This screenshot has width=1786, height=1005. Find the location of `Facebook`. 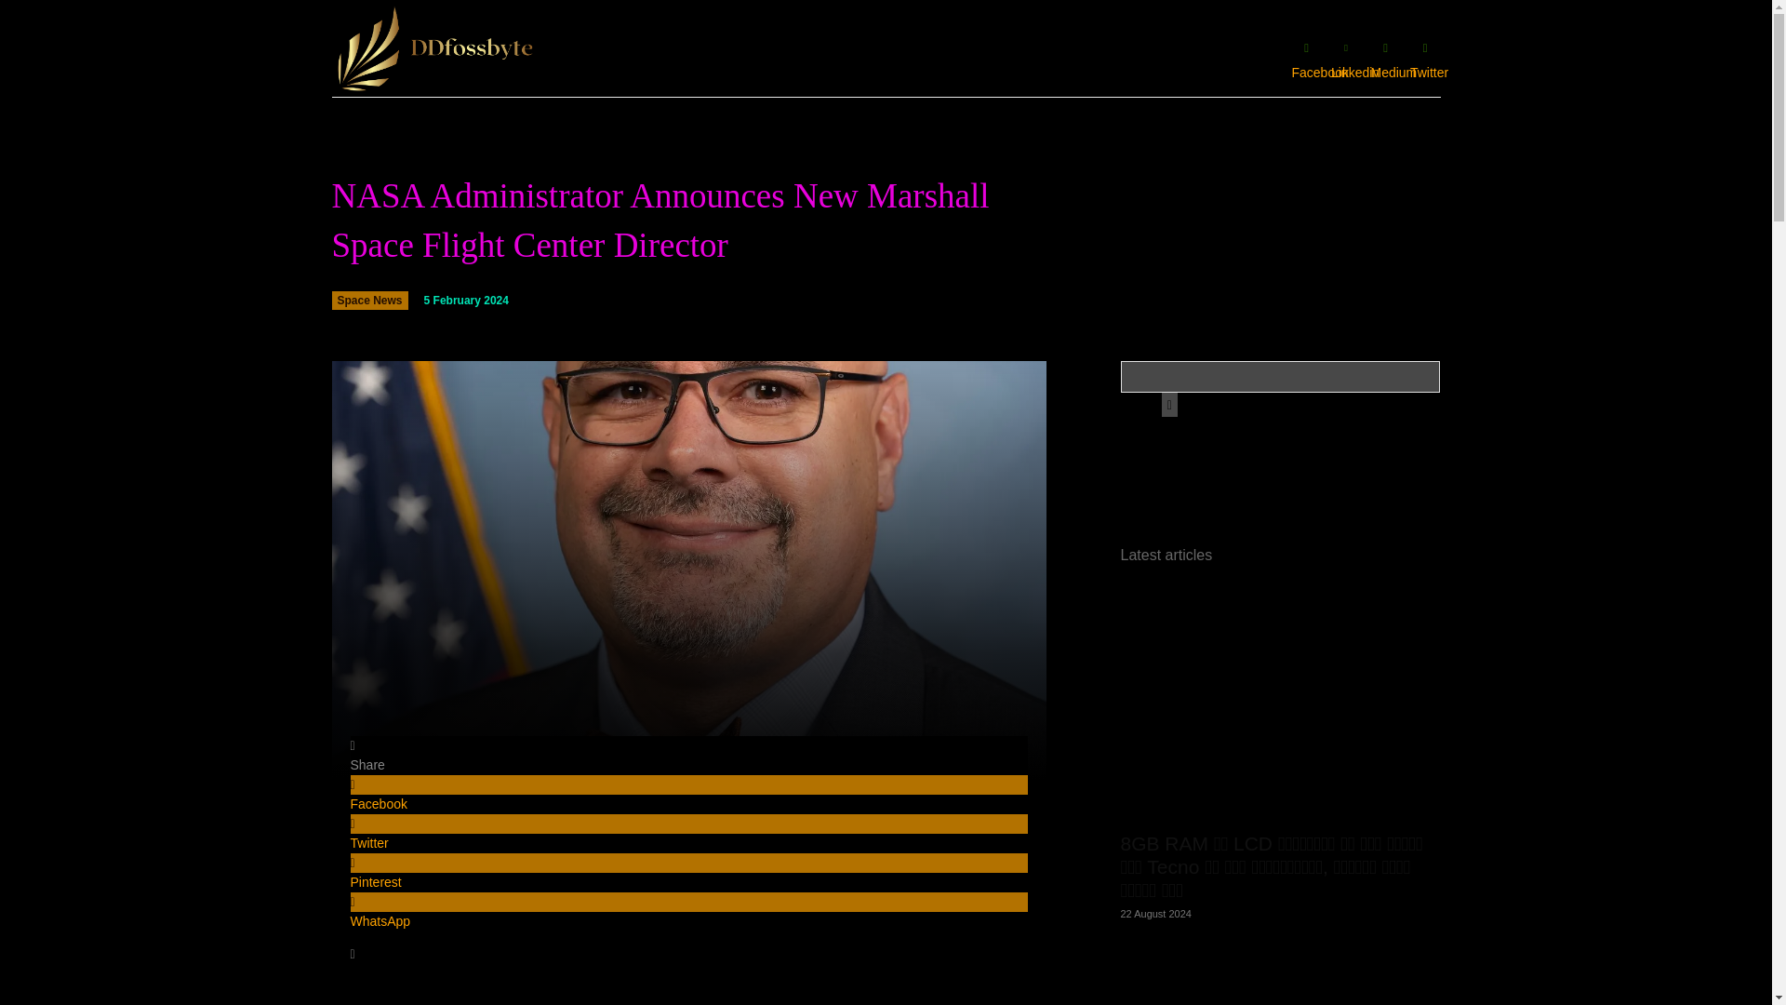

Facebook is located at coordinates (688, 794).